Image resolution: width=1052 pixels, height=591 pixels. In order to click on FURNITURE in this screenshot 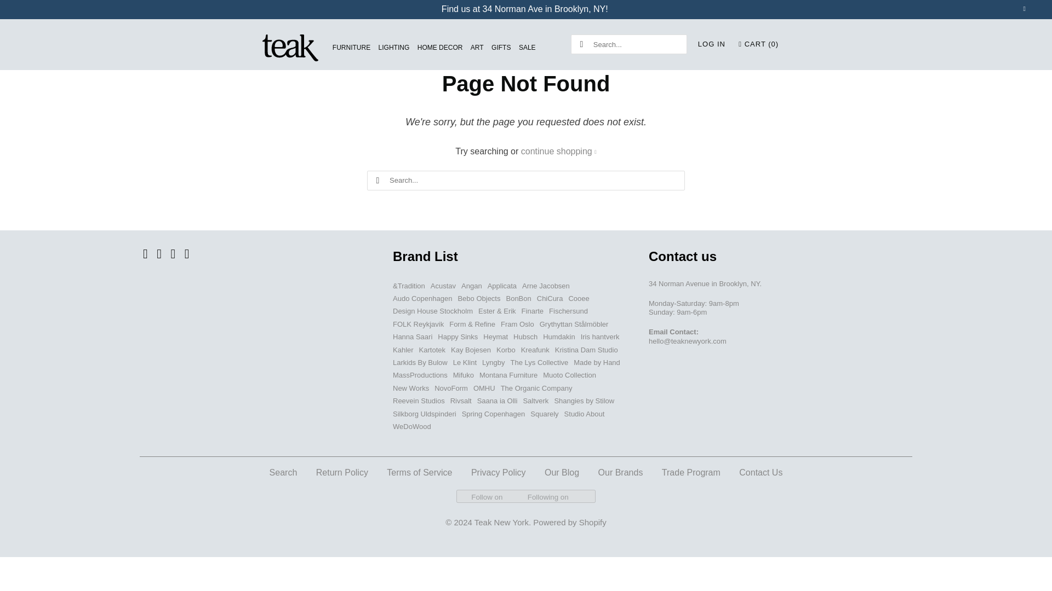, I will do `click(351, 48)`.